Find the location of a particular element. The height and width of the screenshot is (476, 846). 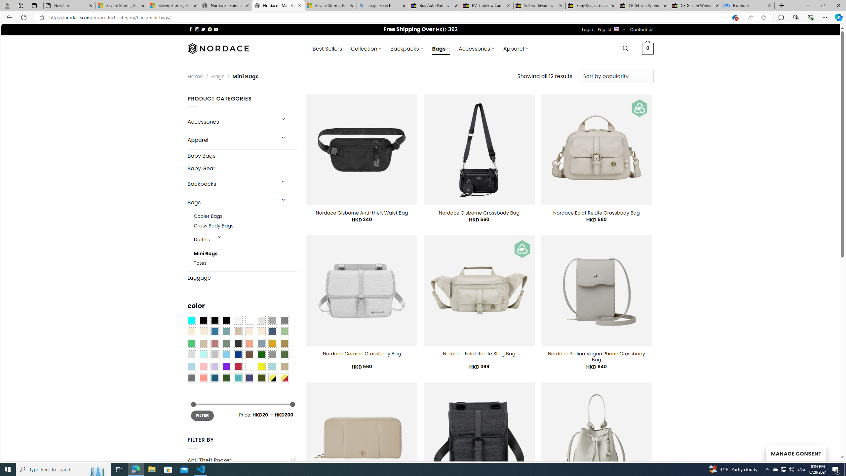

English is located at coordinates (617, 28).